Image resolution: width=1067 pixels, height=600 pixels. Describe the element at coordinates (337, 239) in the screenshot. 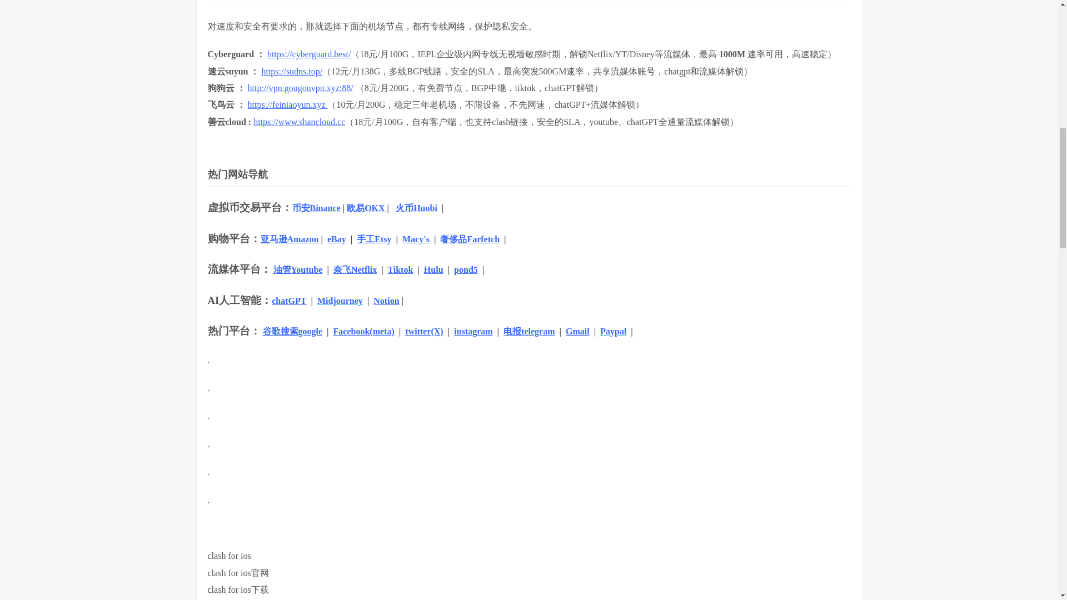

I see `eBay` at that location.